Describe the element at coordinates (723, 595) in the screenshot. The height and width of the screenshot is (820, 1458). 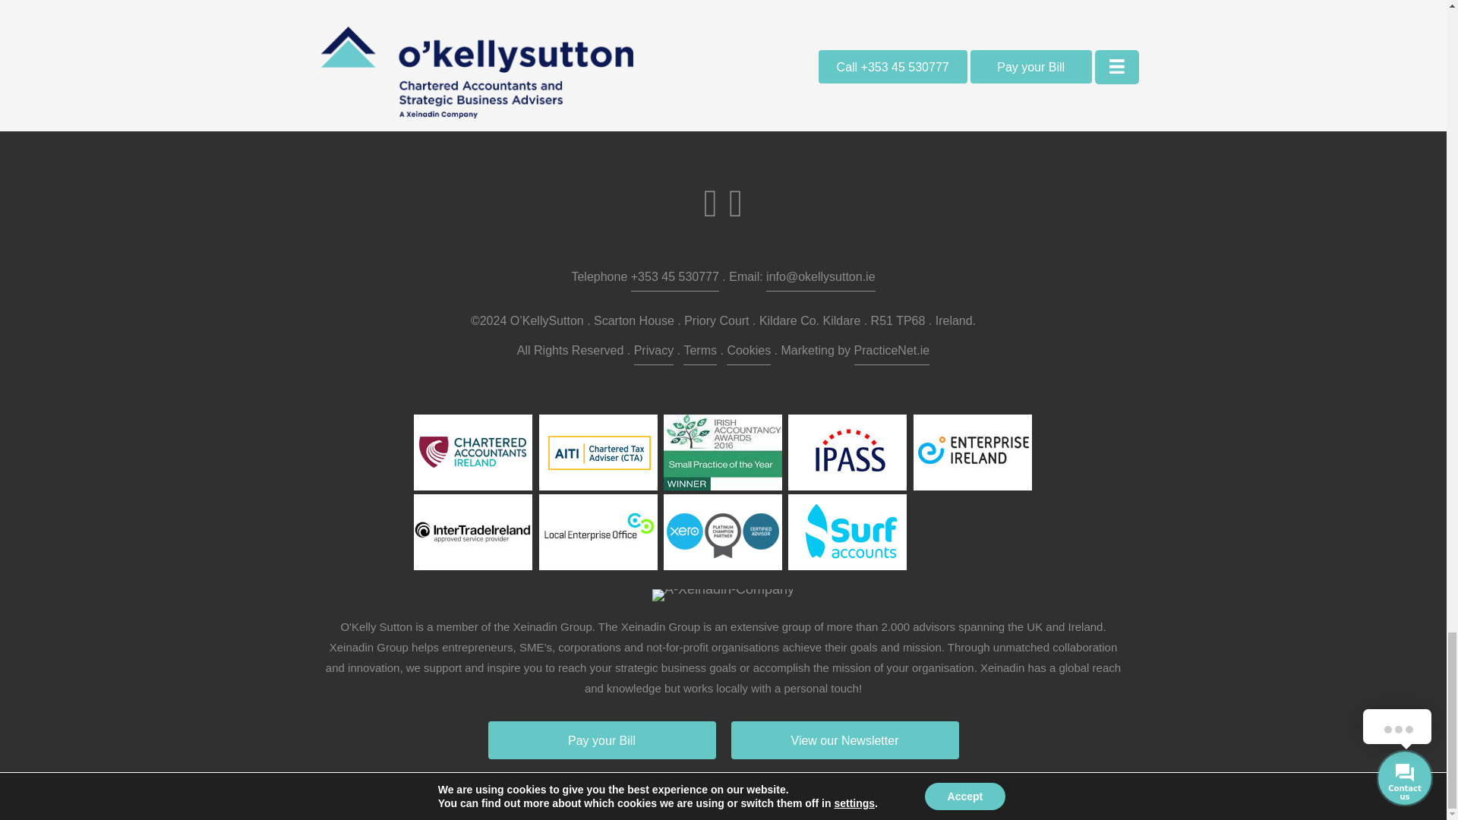
I see `A-Xeinadin-Company` at that location.